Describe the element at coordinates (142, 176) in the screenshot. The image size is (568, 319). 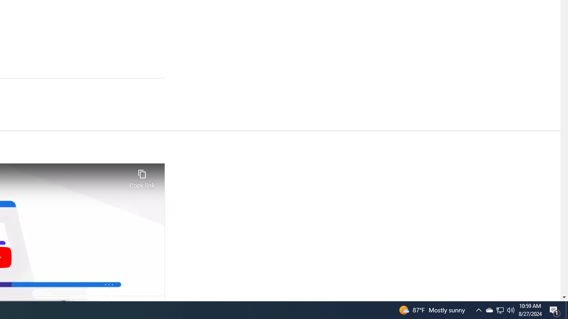
I see `Copy link` at that location.